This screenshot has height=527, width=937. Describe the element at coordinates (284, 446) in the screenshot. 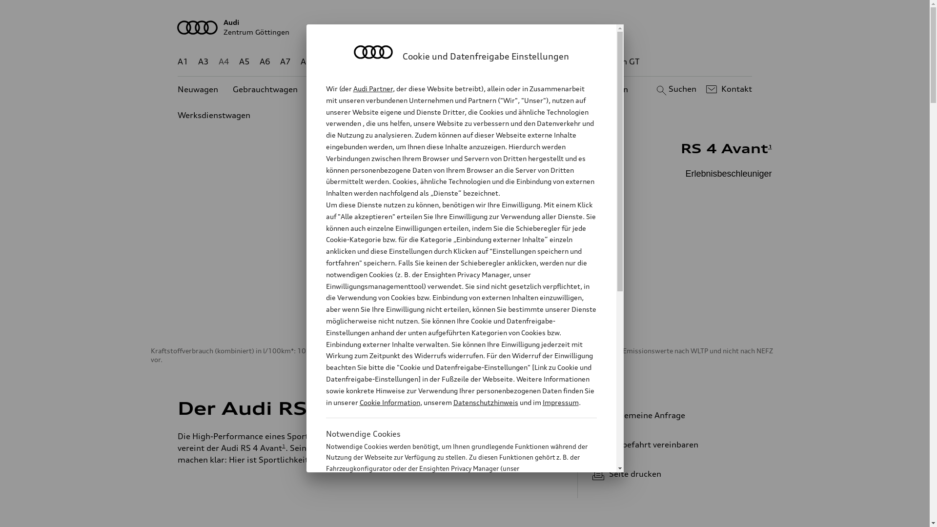

I see `1` at that location.